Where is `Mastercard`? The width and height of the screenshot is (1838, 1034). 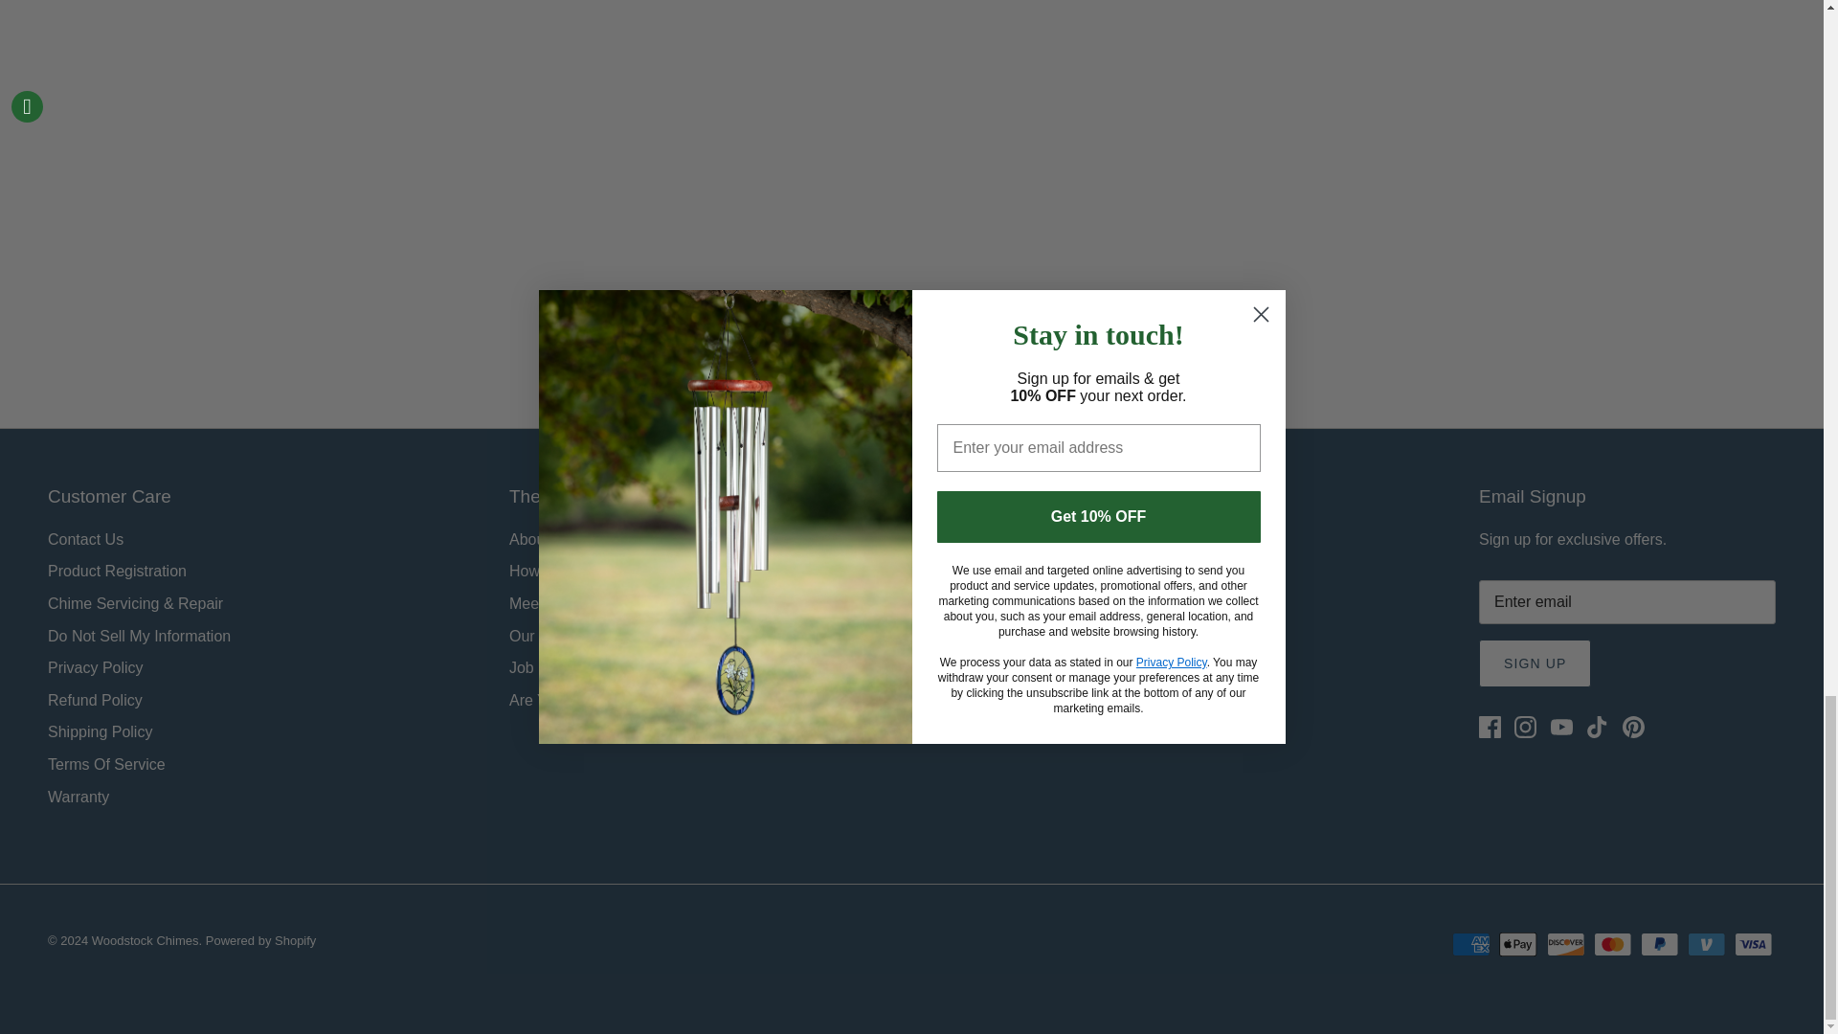
Mastercard is located at coordinates (1612, 944).